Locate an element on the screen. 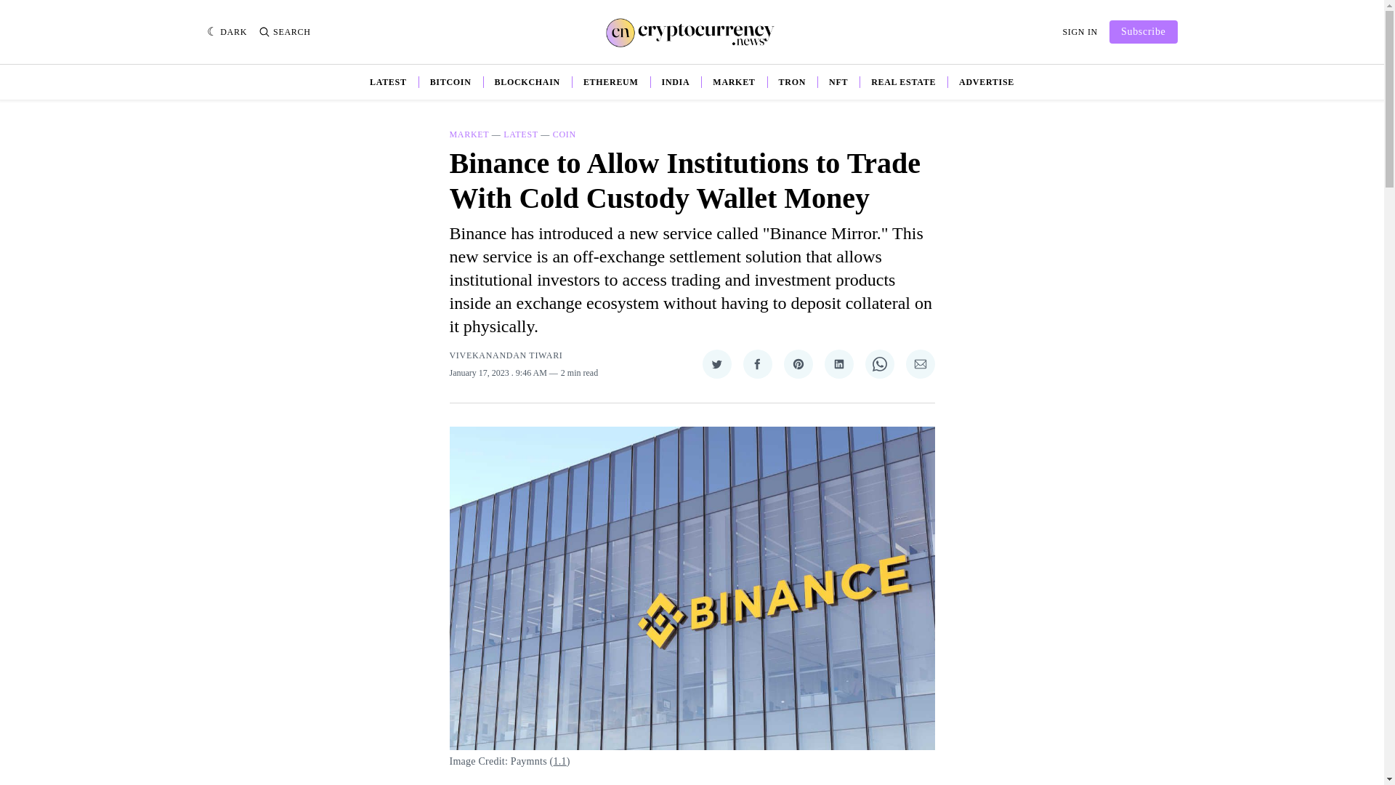  1.1 is located at coordinates (559, 762).